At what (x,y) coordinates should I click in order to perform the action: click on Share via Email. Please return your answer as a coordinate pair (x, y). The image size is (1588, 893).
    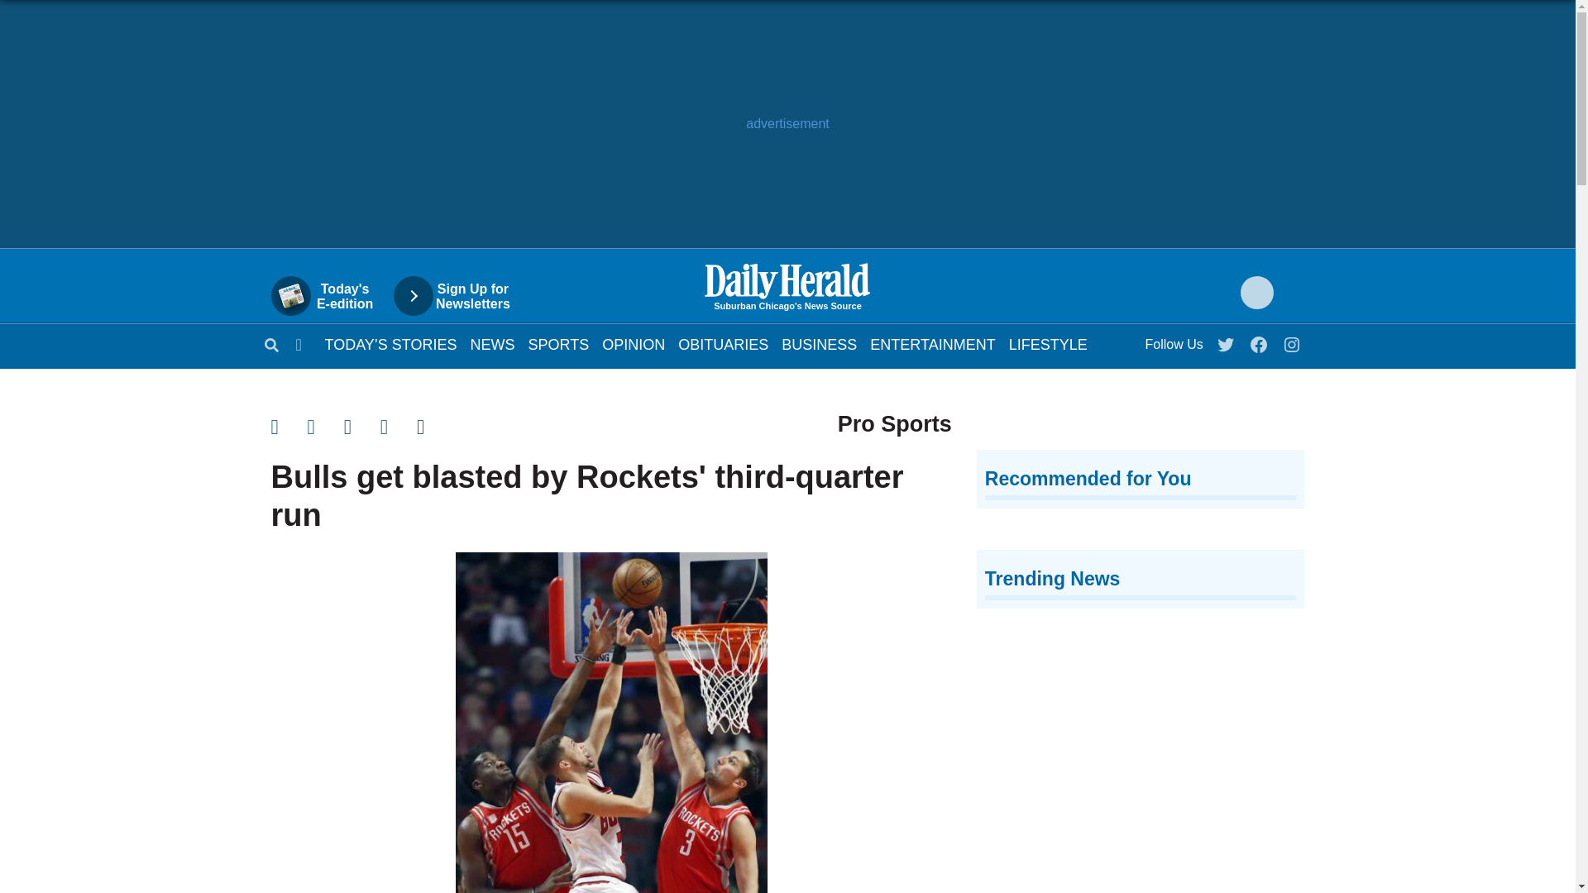
    Looking at the image, I should click on (362, 427).